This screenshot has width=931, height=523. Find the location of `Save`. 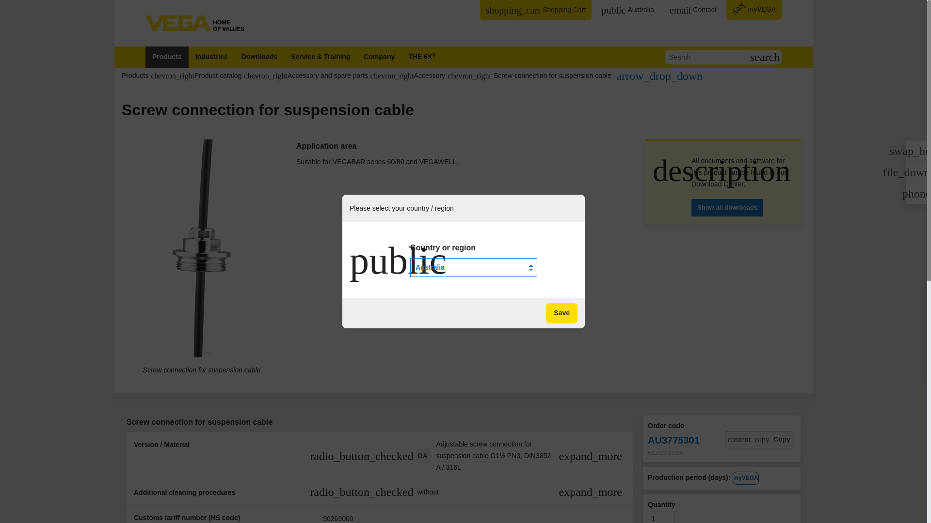

Save is located at coordinates (552, 76).